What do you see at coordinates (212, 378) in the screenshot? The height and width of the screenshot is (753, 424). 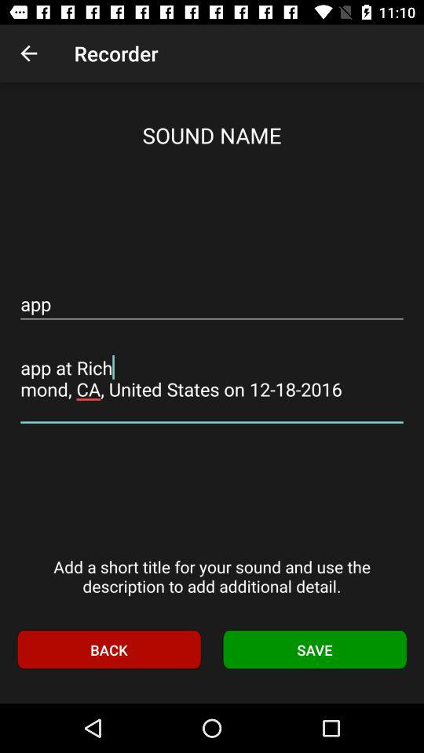 I see `click item below app icon` at bounding box center [212, 378].